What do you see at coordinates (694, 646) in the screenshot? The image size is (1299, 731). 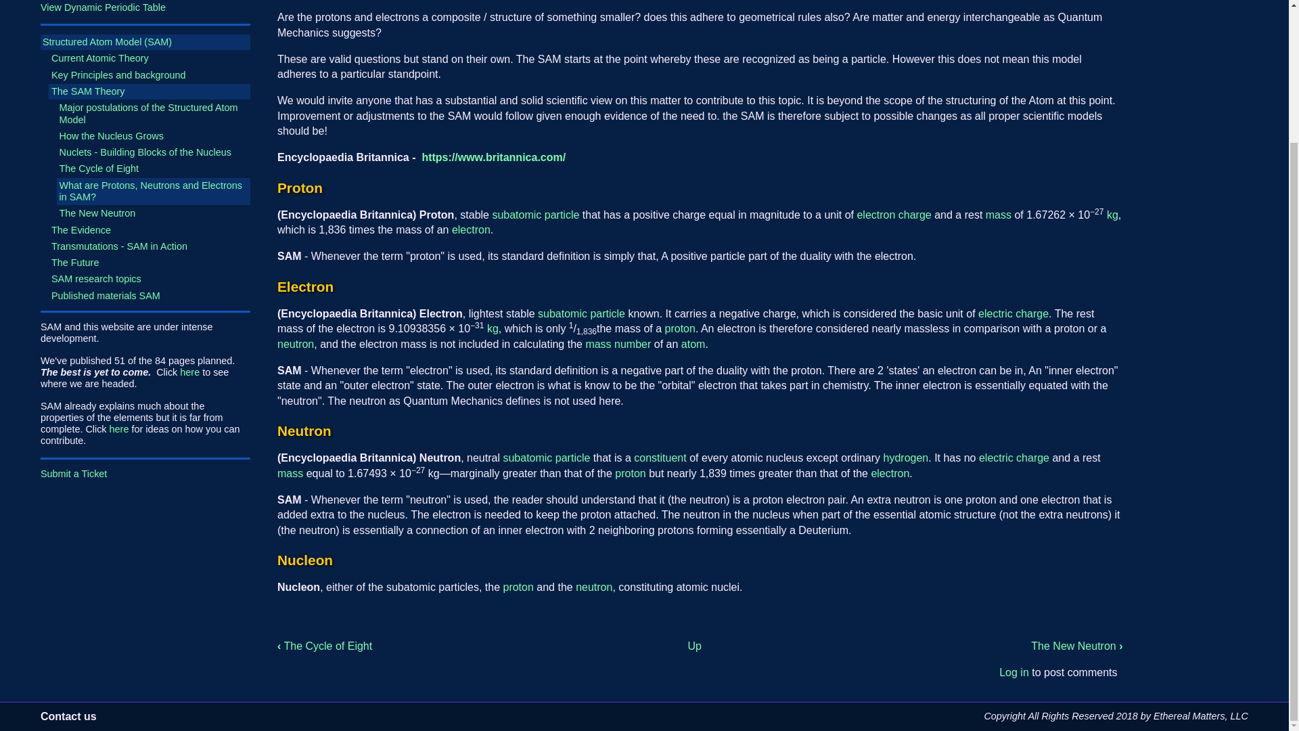 I see `Go to parent page` at bounding box center [694, 646].